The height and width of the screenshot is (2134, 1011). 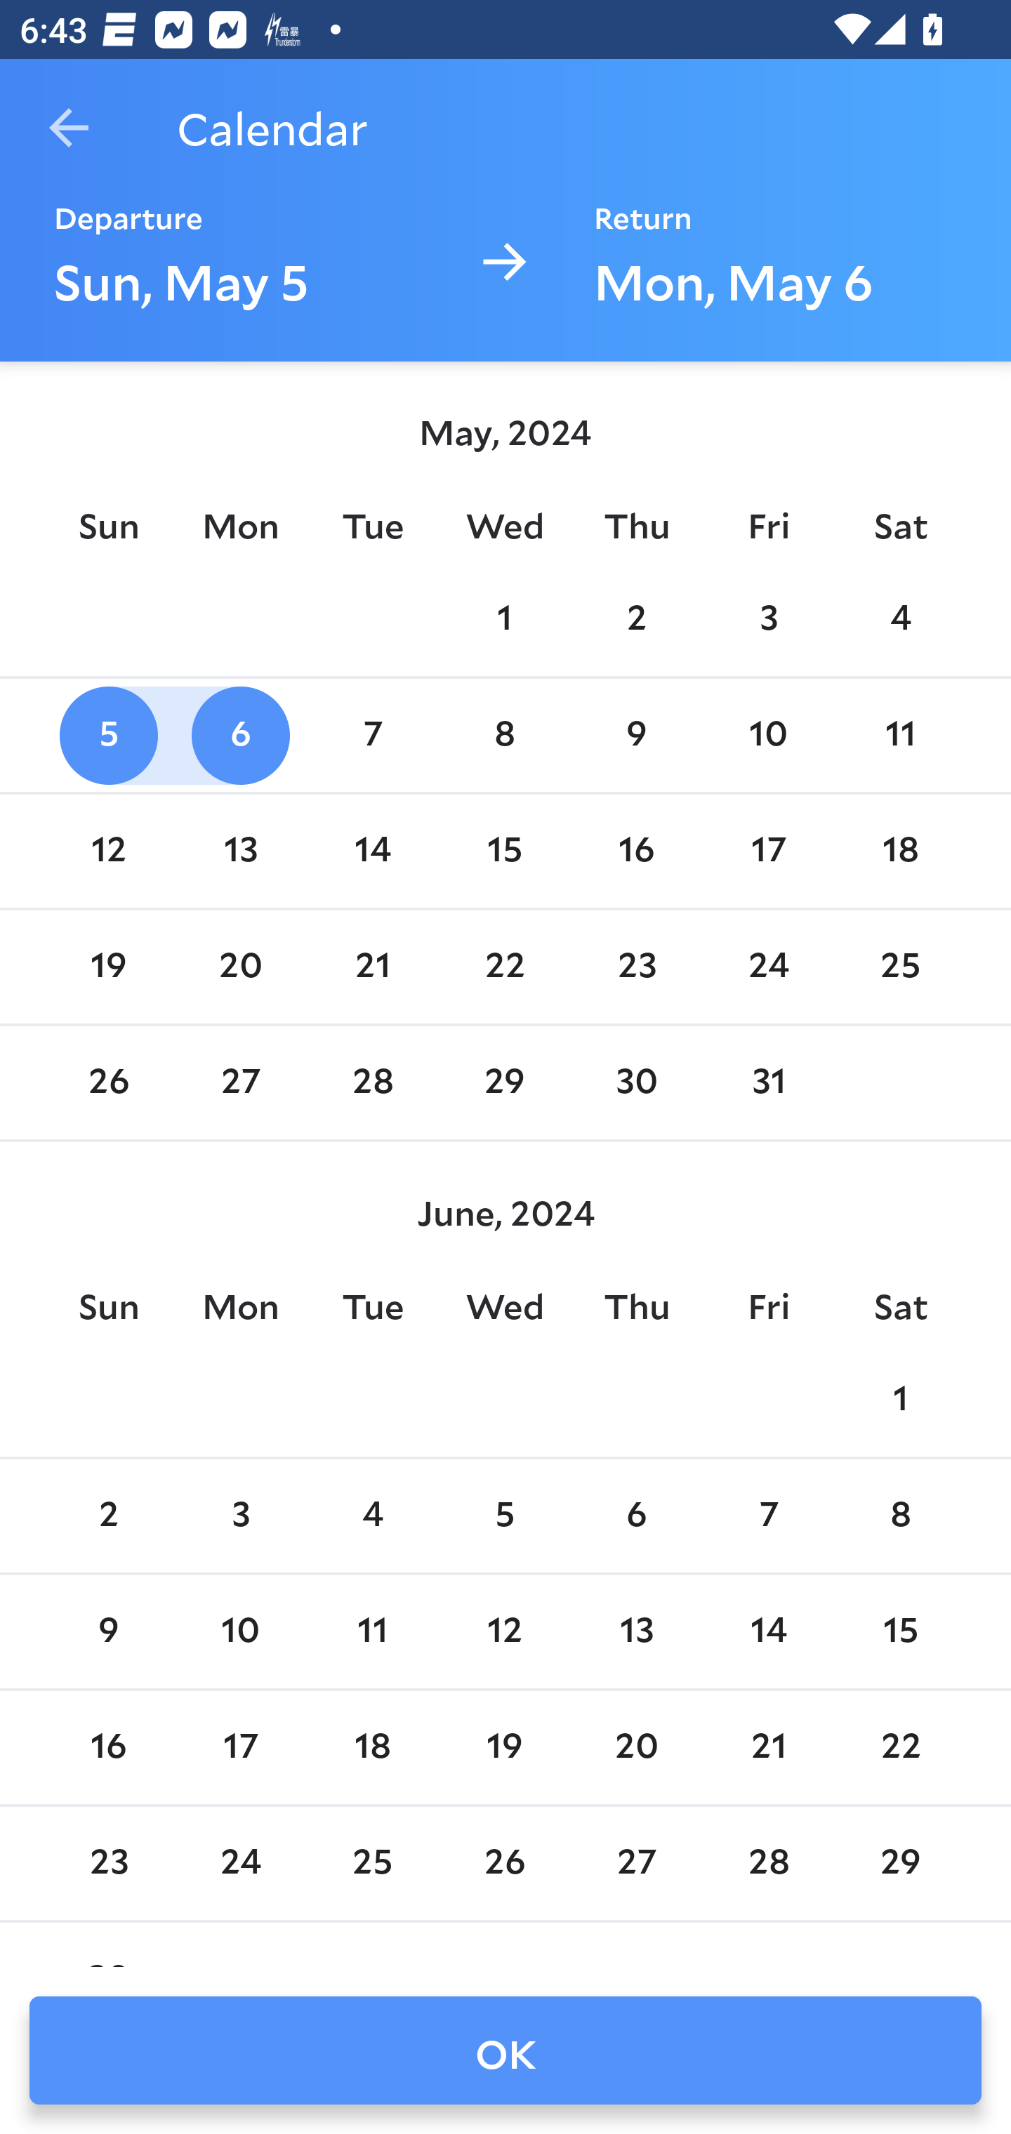 What do you see at coordinates (241, 1747) in the screenshot?
I see `17` at bounding box center [241, 1747].